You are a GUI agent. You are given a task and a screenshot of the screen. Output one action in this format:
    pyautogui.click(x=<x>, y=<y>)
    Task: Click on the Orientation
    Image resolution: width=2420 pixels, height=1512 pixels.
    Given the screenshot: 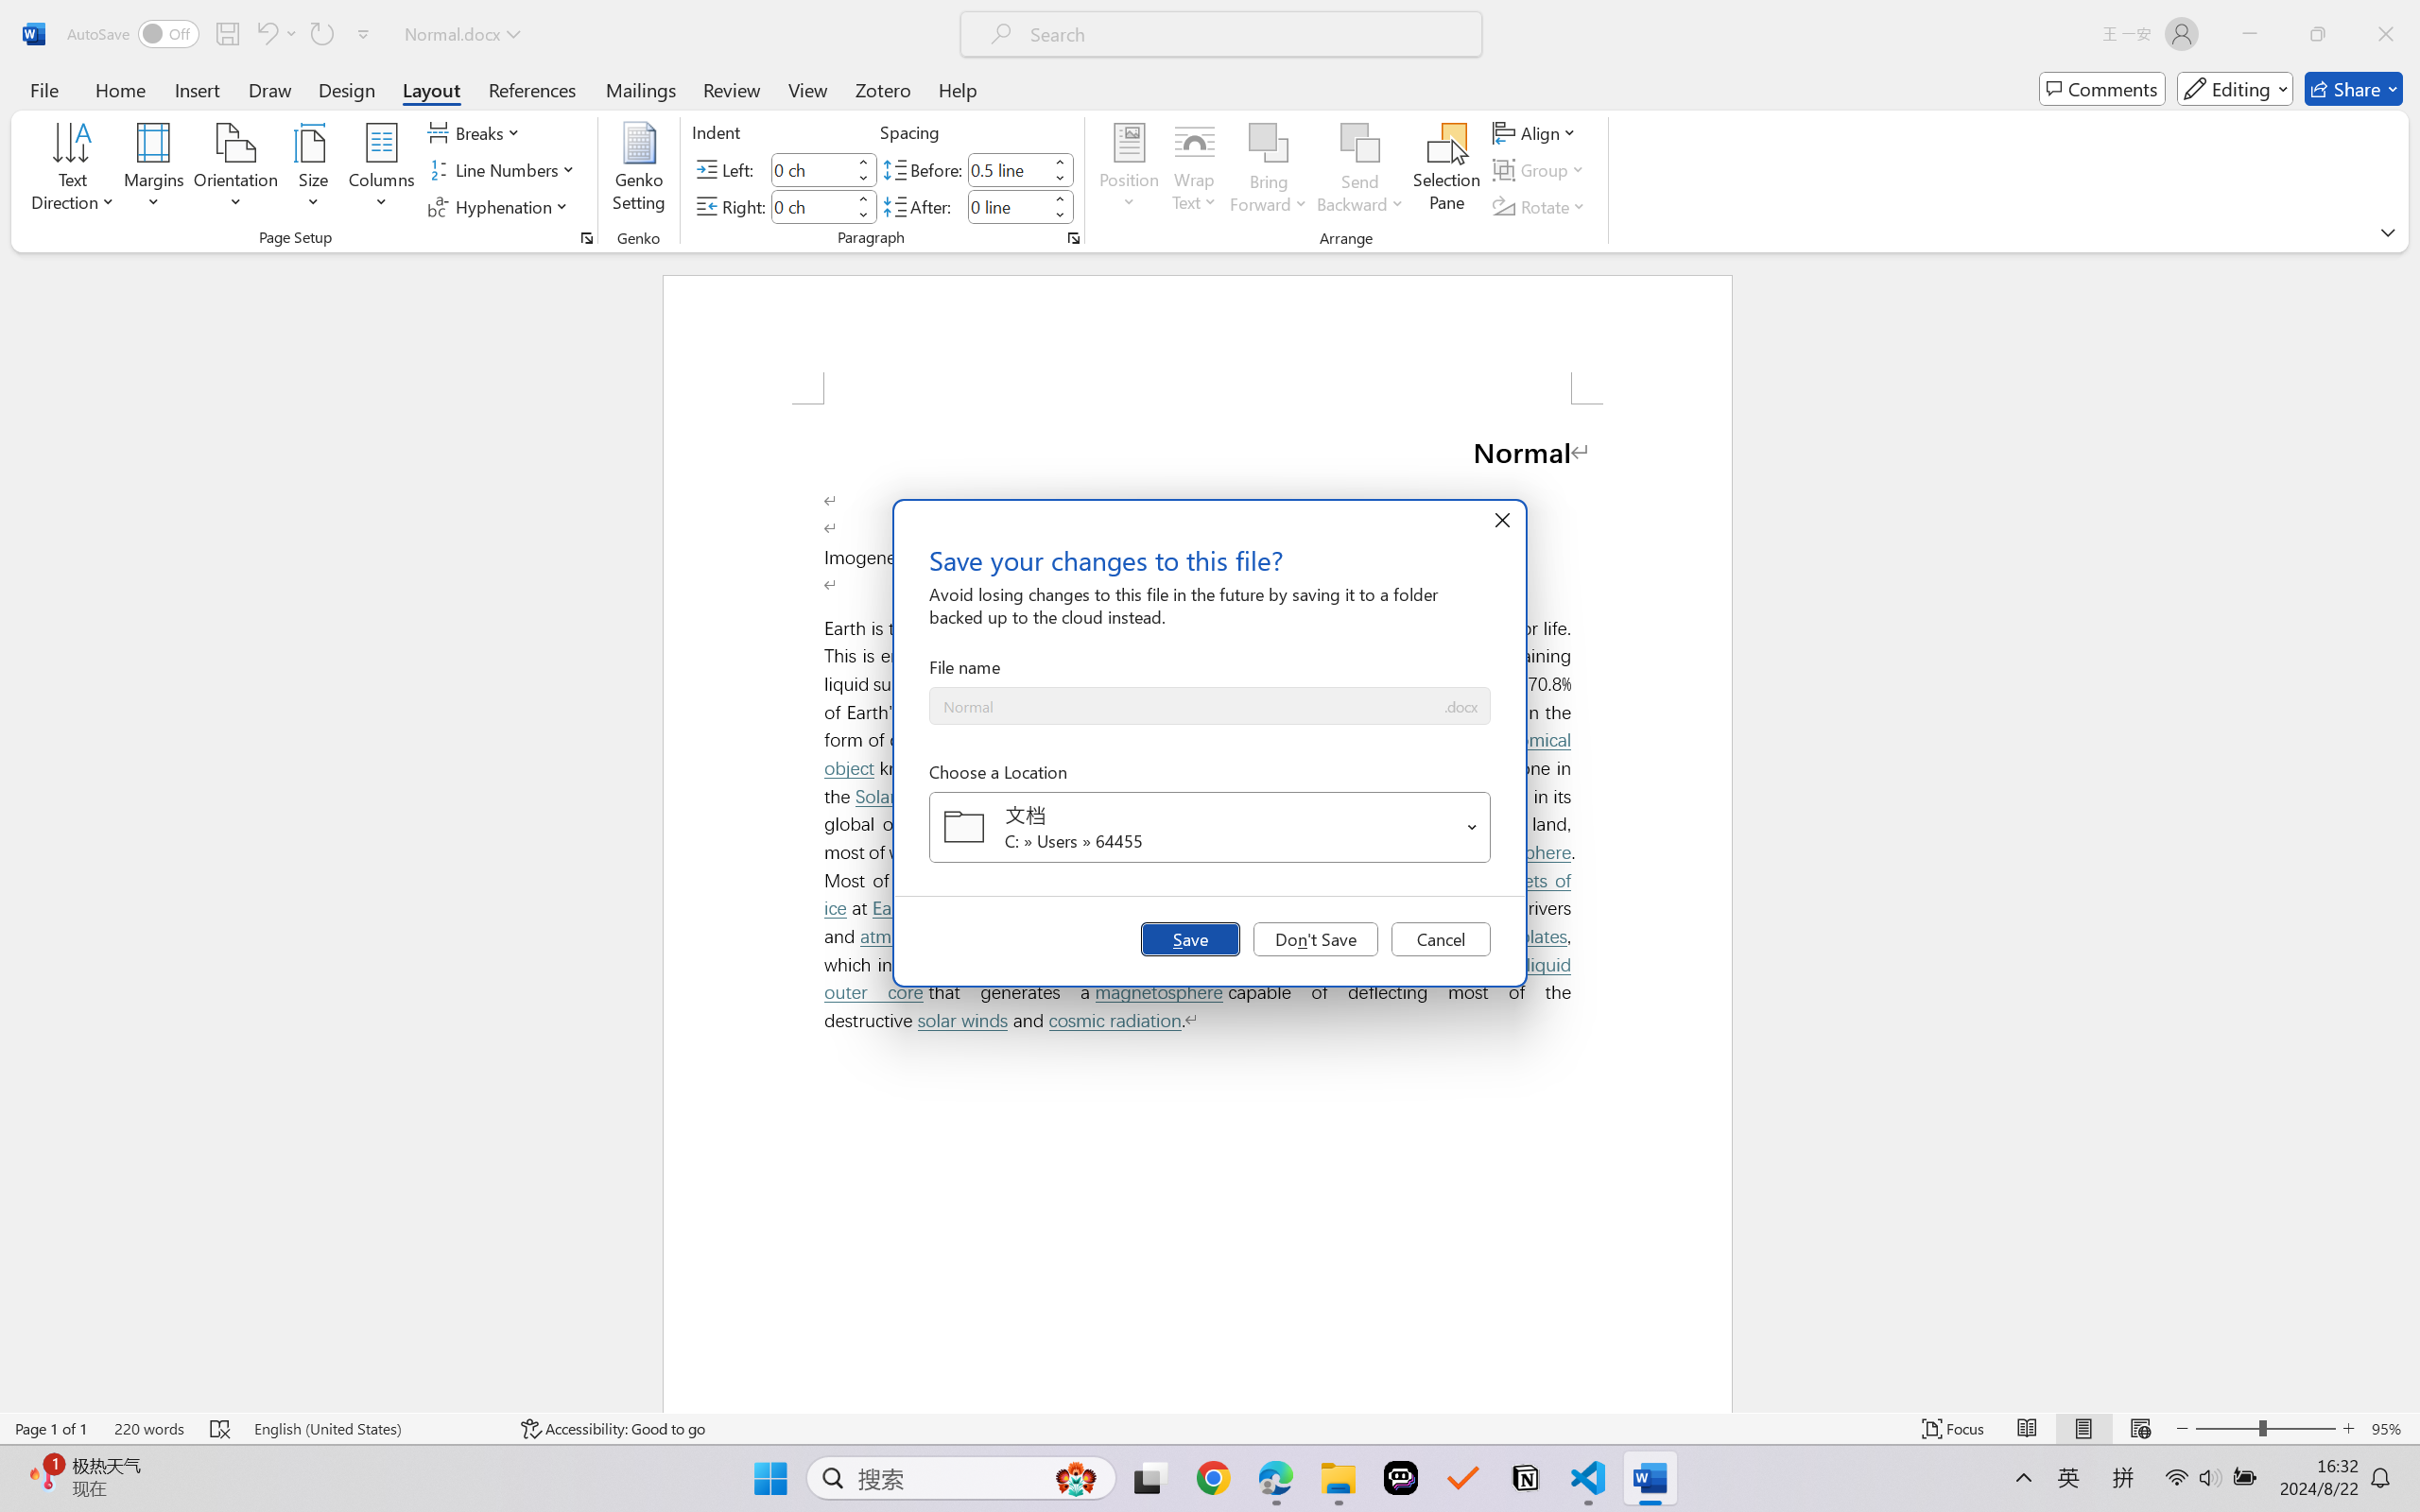 What is the action you would take?
    pyautogui.click(x=235, y=170)
    